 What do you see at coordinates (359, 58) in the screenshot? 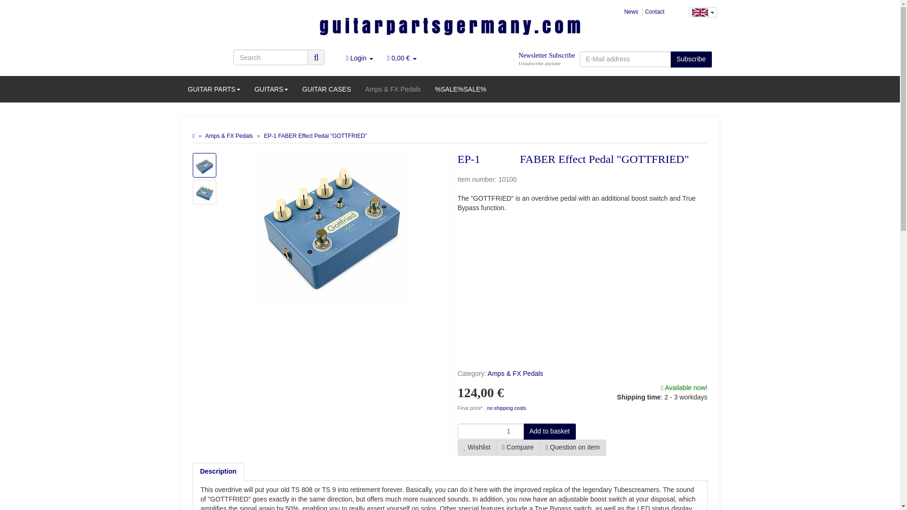
I see `Login` at bounding box center [359, 58].